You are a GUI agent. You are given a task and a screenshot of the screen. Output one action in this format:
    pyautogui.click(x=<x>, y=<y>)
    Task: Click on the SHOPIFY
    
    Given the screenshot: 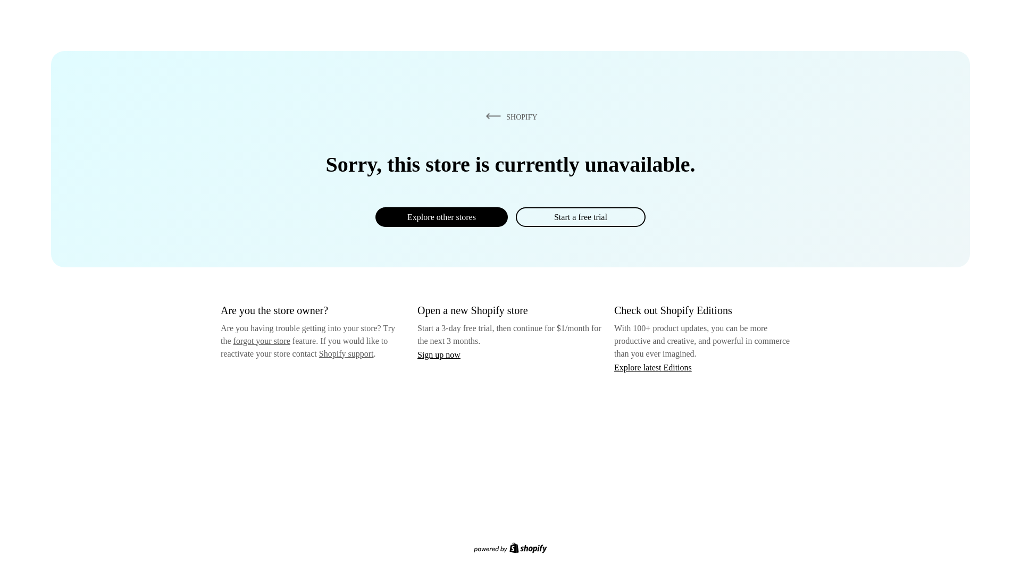 What is the action you would take?
    pyautogui.click(x=509, y=116)
    